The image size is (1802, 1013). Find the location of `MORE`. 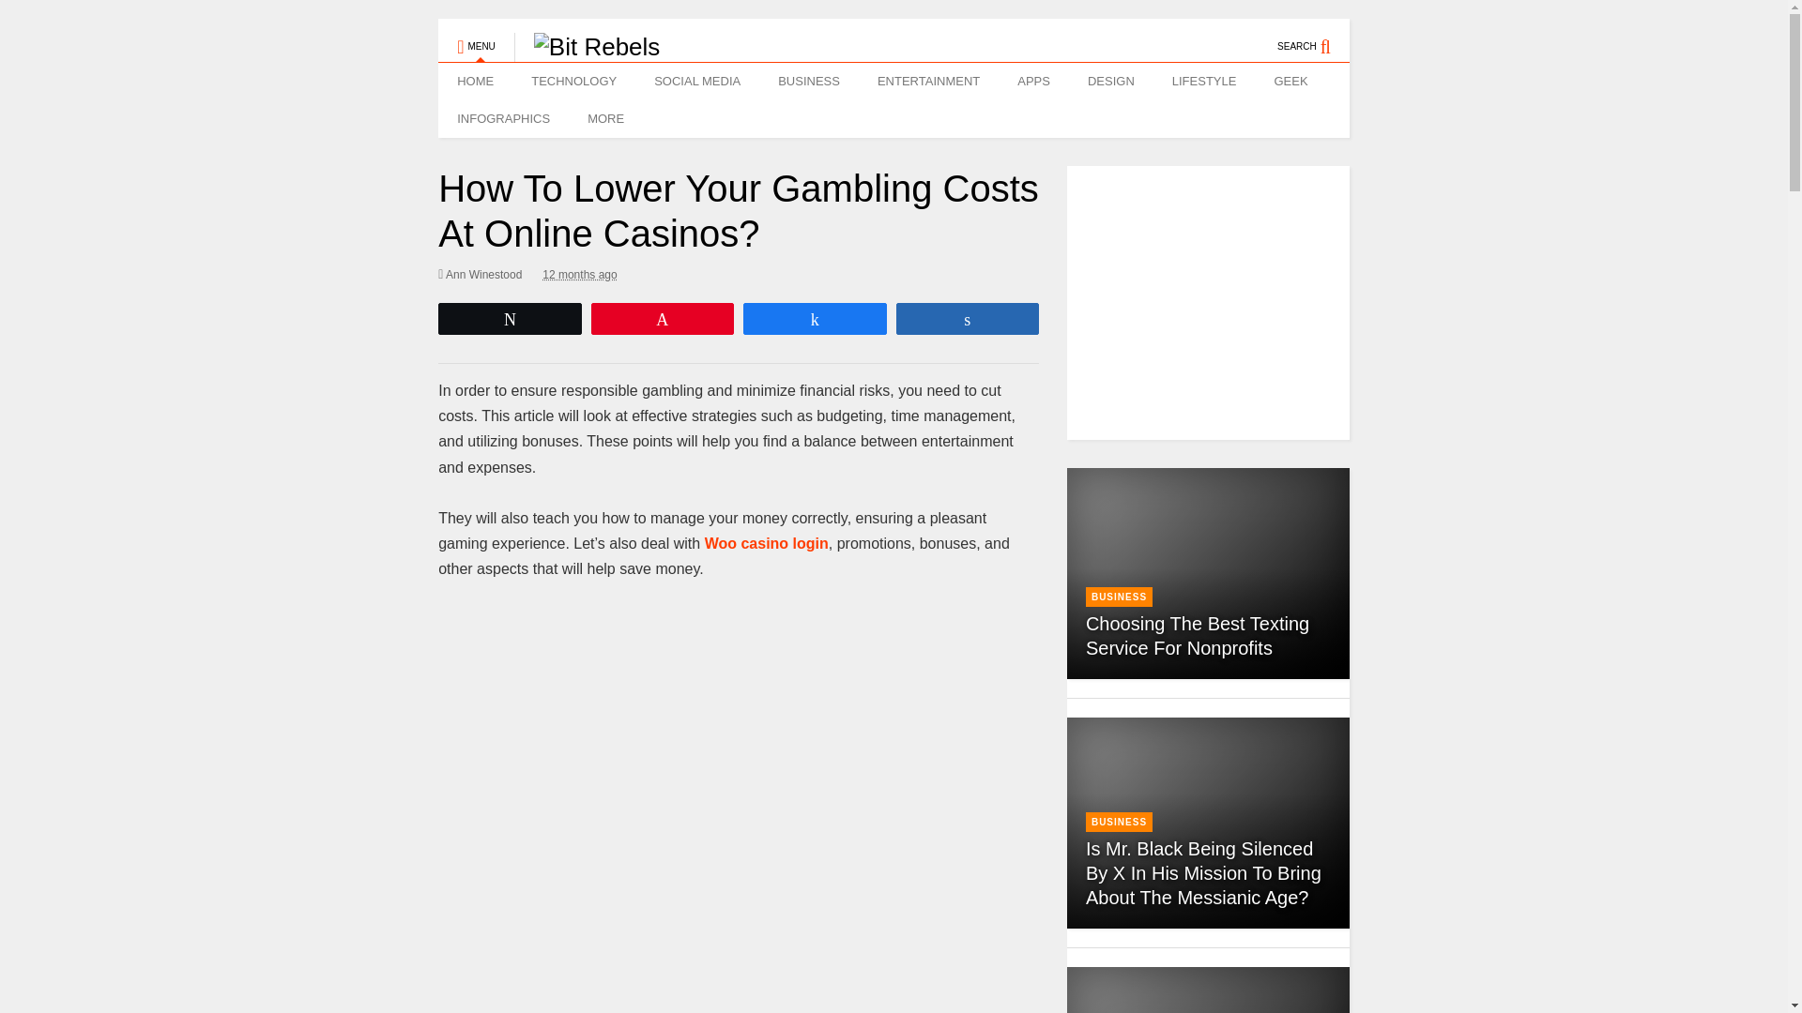

MORE is located at coordinates (610, 118).